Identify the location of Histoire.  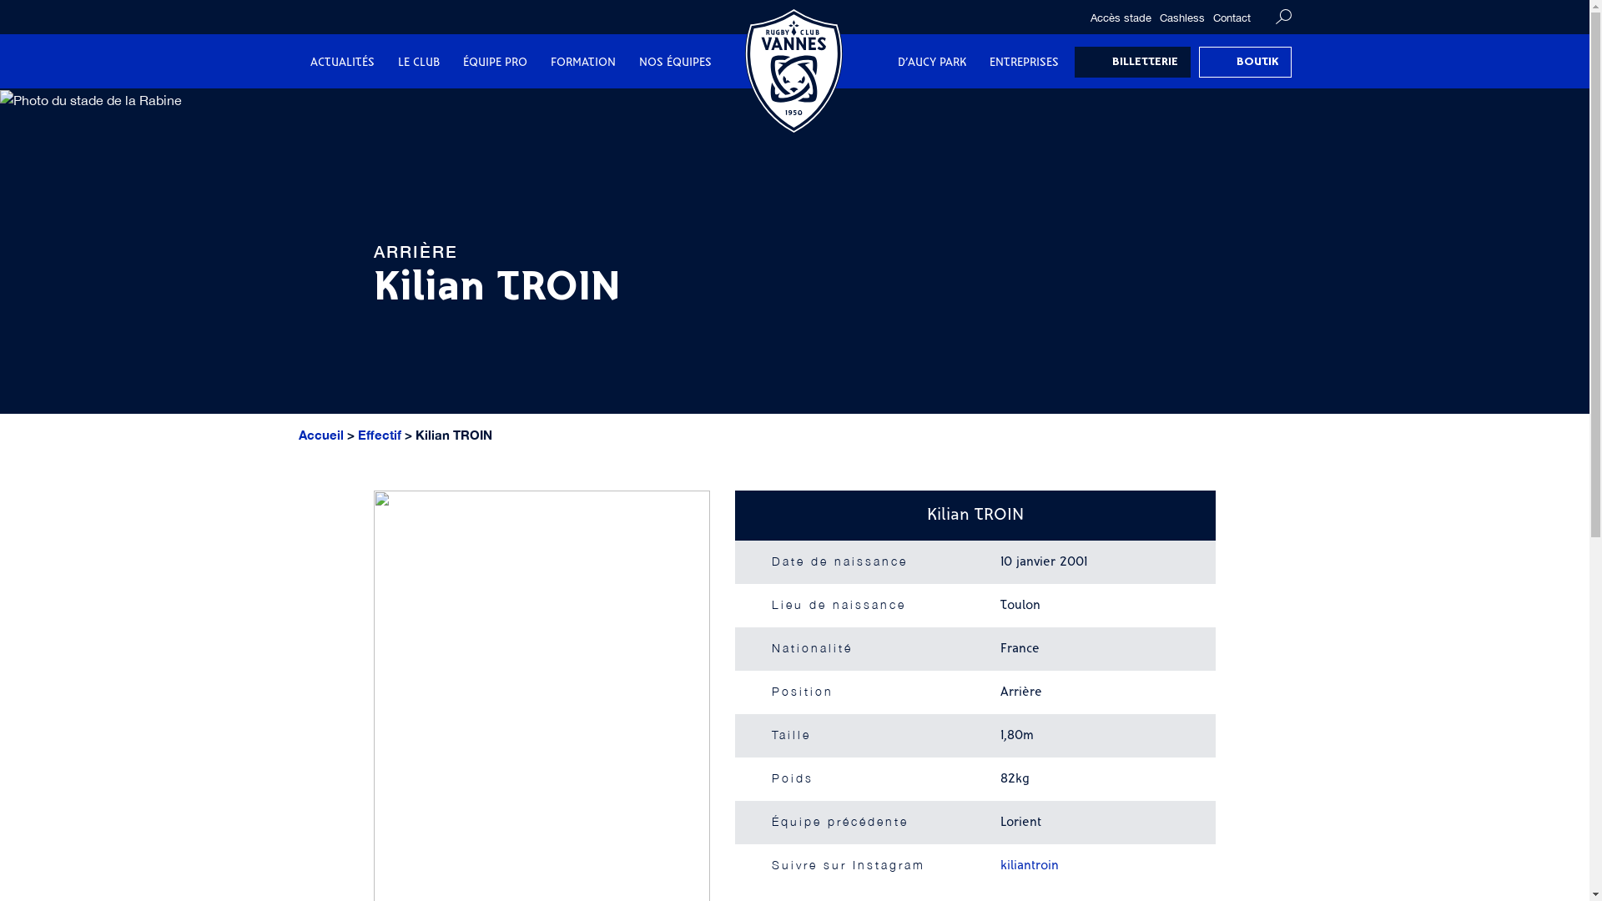
(484, 107).